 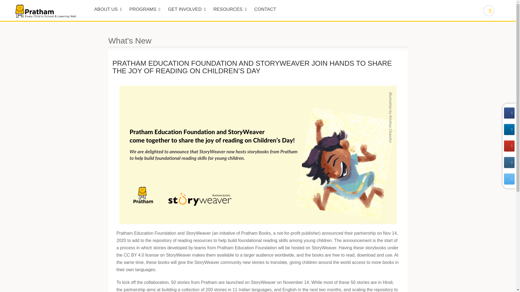 What do you see at coordinates (108, 10) in the screenshot?
I see `ABOUT US` at bounding box center [108, 10].